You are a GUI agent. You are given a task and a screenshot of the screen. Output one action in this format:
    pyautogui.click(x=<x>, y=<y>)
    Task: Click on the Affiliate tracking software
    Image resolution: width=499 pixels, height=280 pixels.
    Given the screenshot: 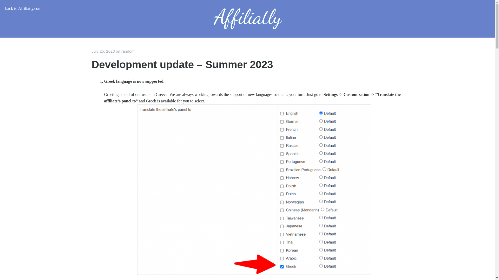 What is the action you would take?
    pyautogui.click(x=247, y=19)
    